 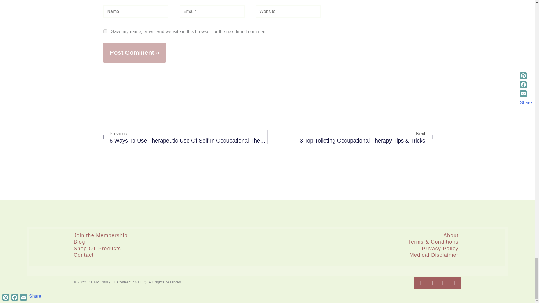 I want to click on yes, so click(x=105, y=31).